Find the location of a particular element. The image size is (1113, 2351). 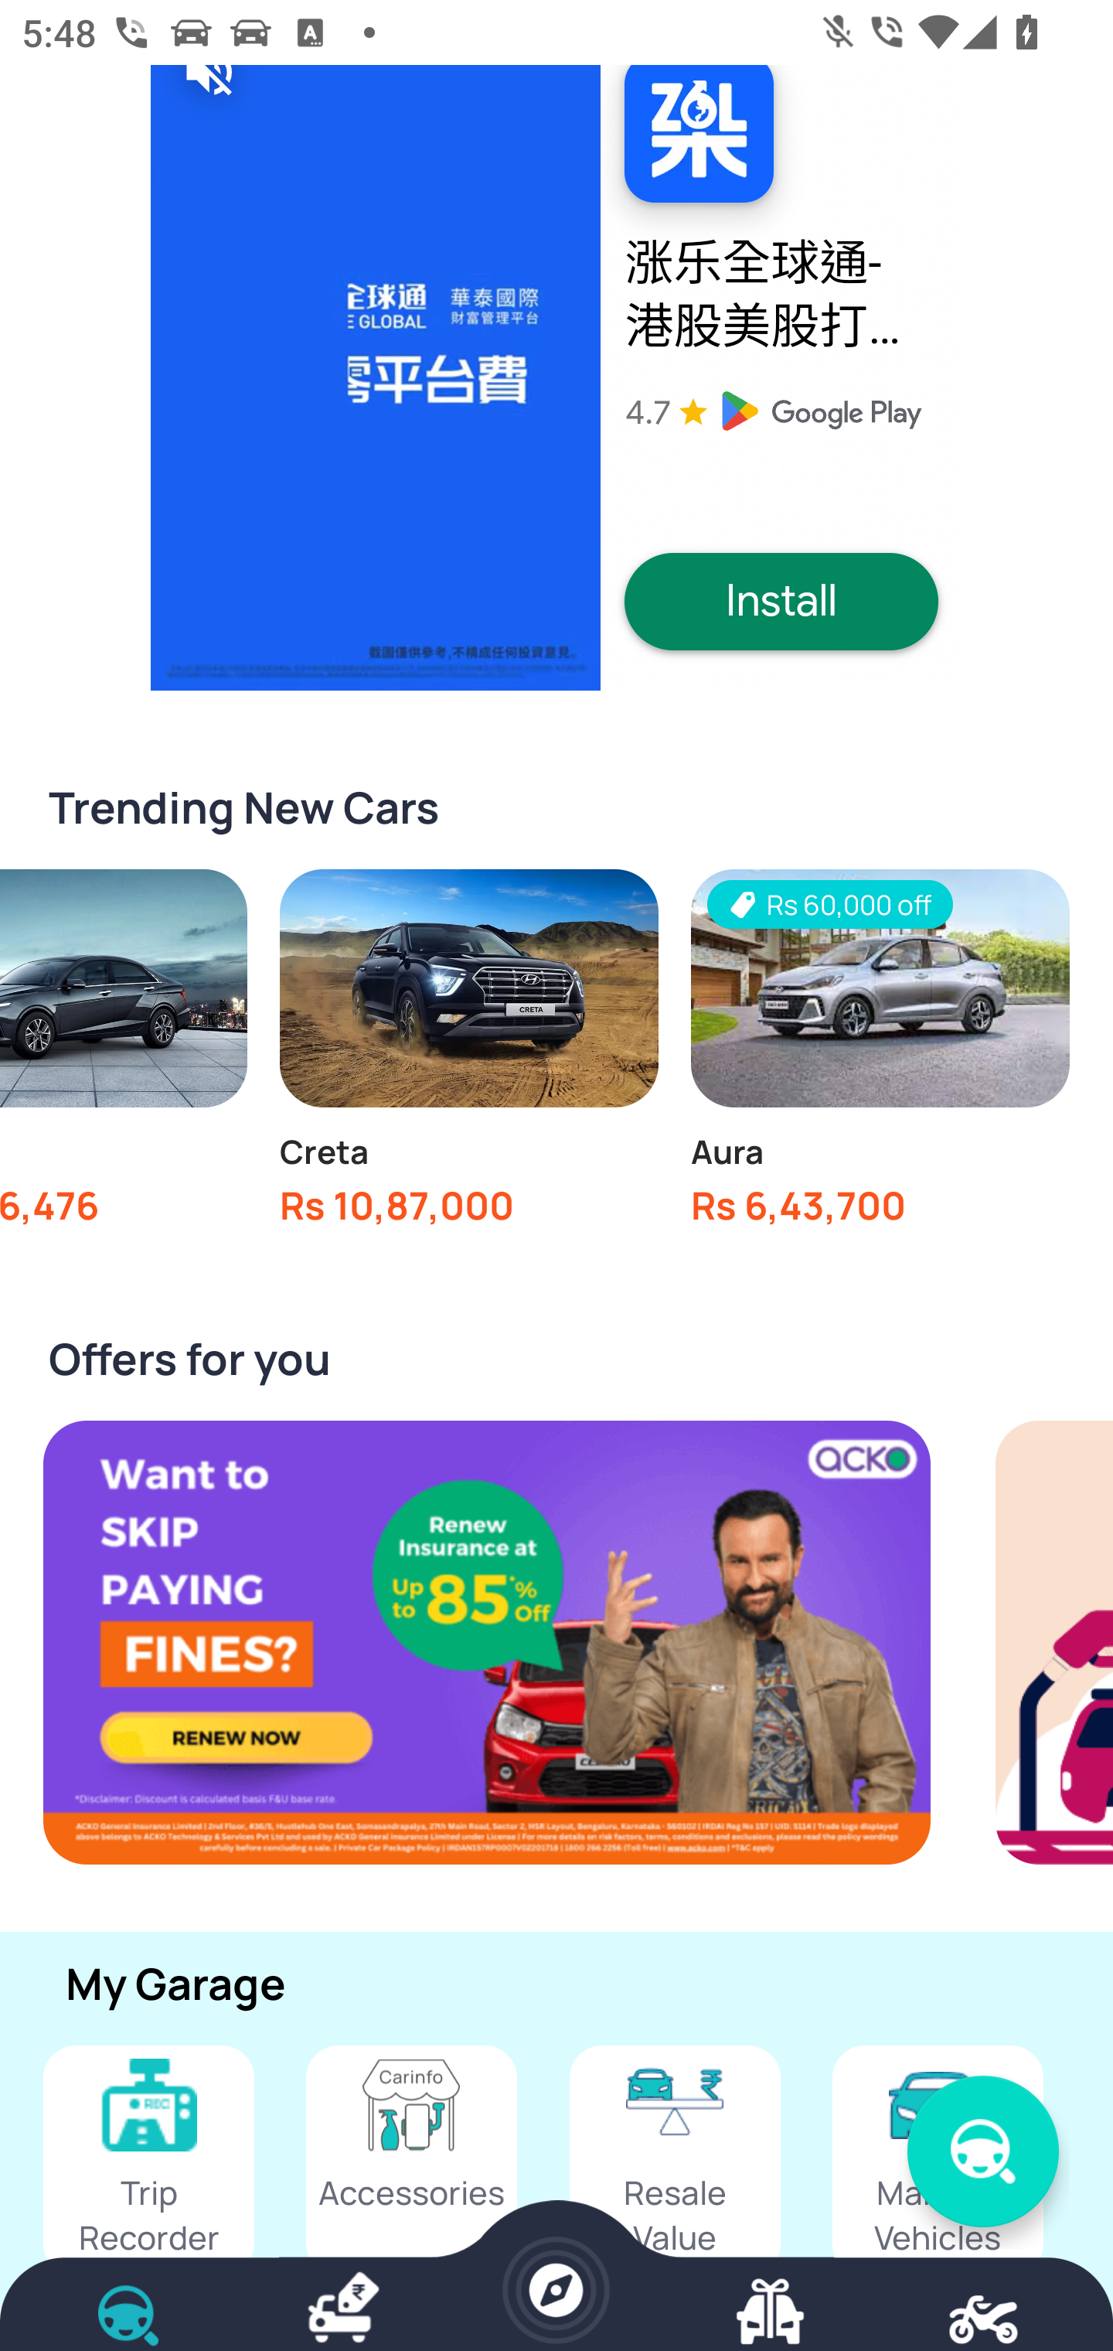

Resale
Value is located at coordinates (675, 2160).